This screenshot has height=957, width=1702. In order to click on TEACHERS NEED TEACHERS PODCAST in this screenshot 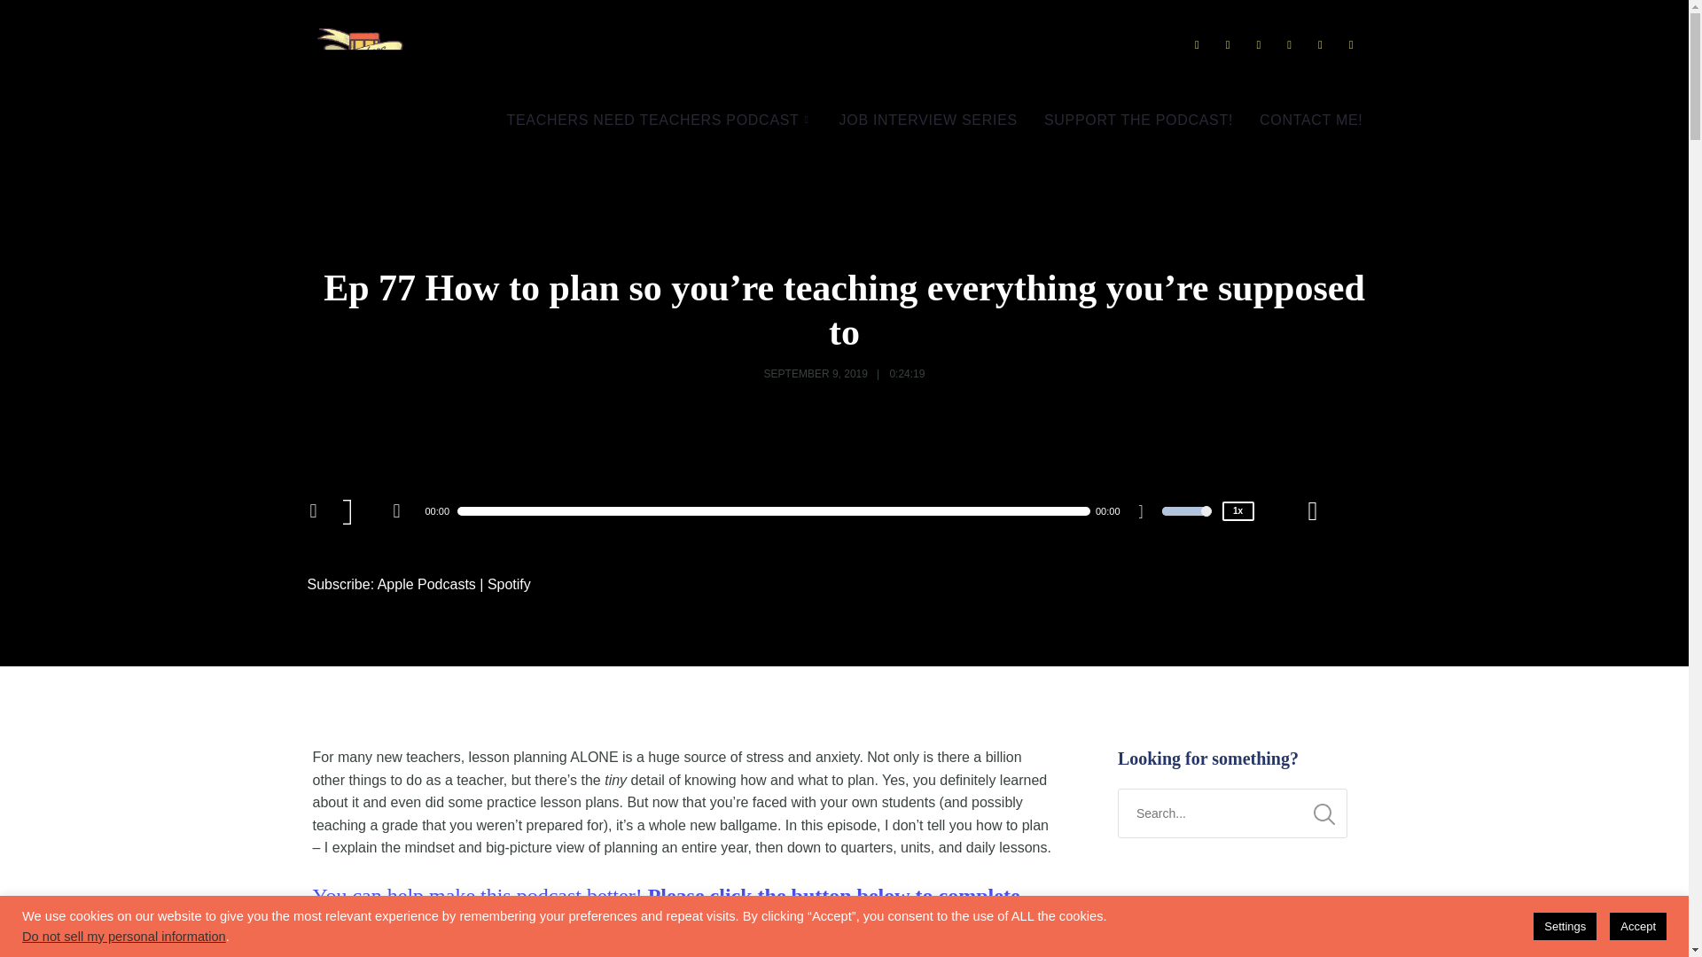, I will do `click(660, 121)`.